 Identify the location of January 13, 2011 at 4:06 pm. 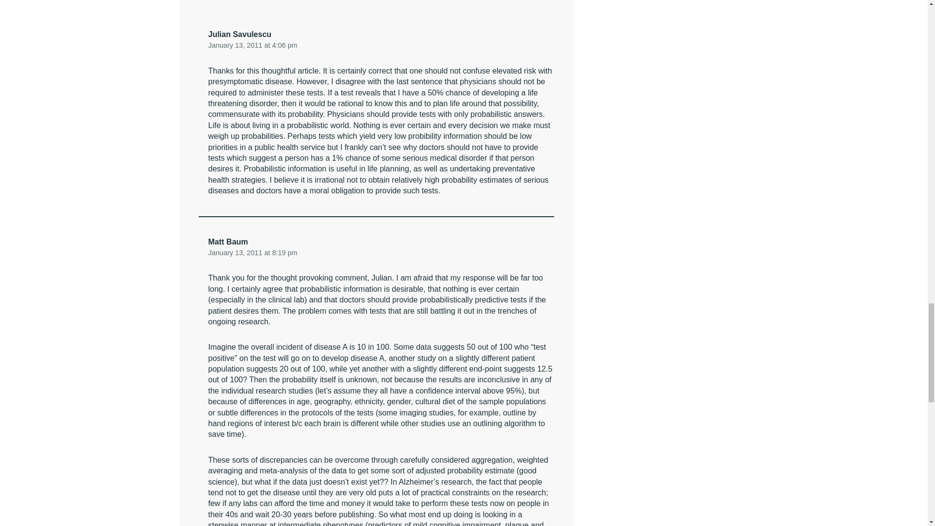
(253, 45).